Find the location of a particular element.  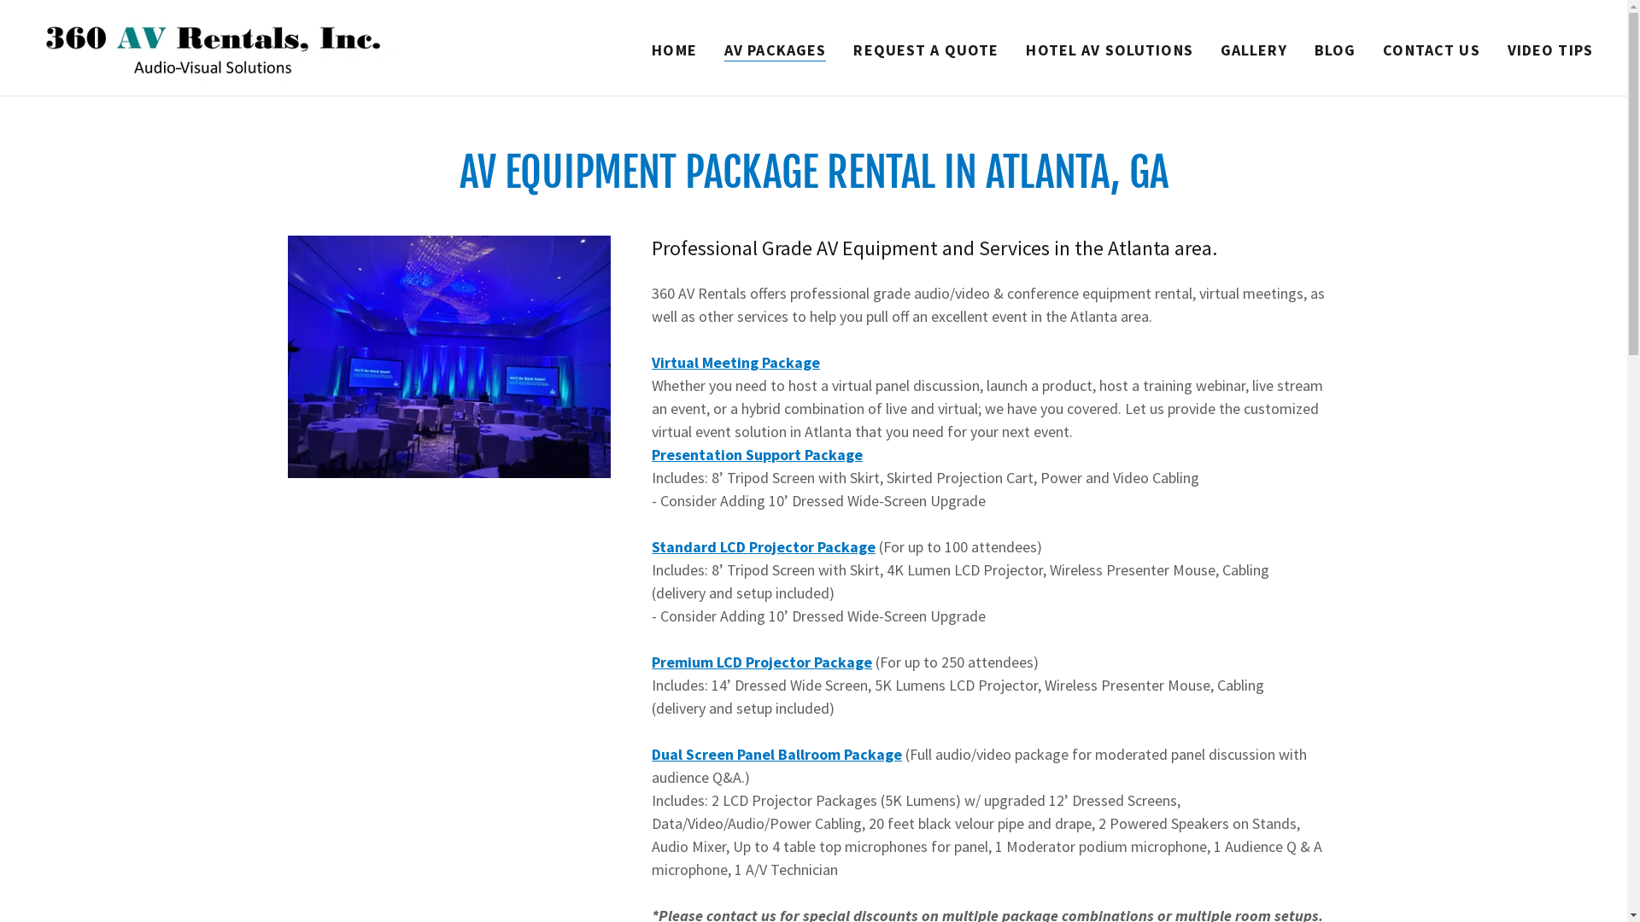

Presentation Support Package is located at coordinates (757, 454).